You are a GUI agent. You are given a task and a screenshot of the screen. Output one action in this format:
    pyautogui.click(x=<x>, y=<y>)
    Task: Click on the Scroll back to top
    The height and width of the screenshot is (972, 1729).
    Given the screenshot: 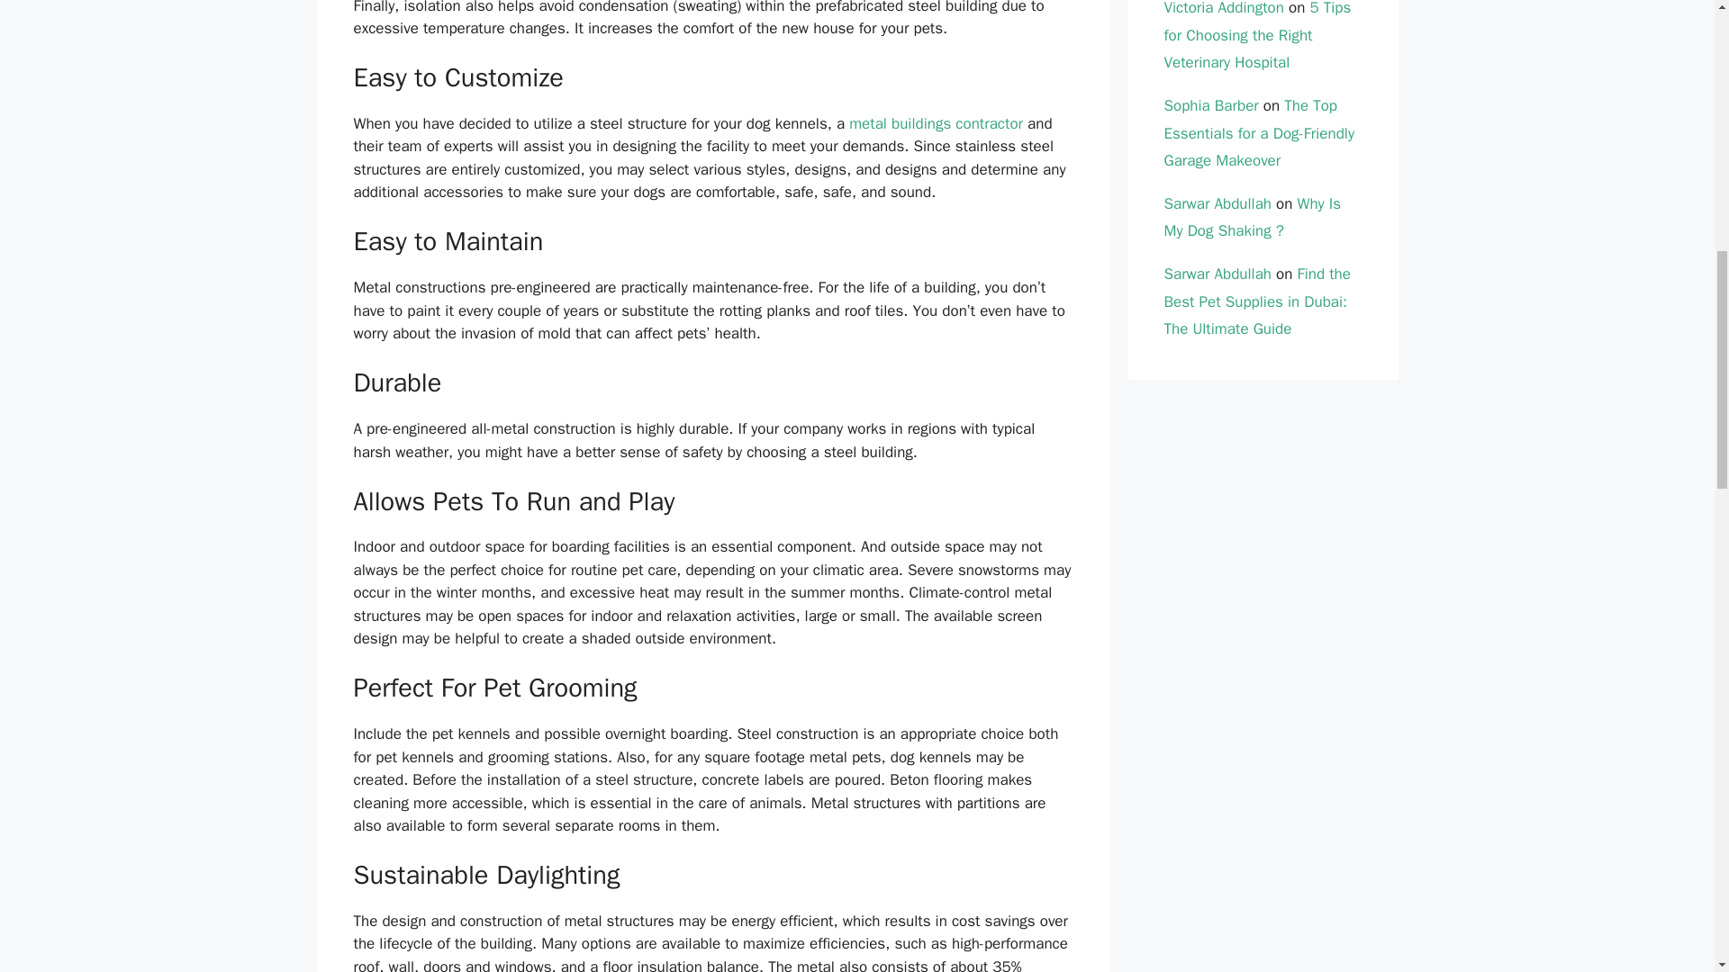 What is the action you would take?
    pyautogui.click(x=1670, y=854)
    